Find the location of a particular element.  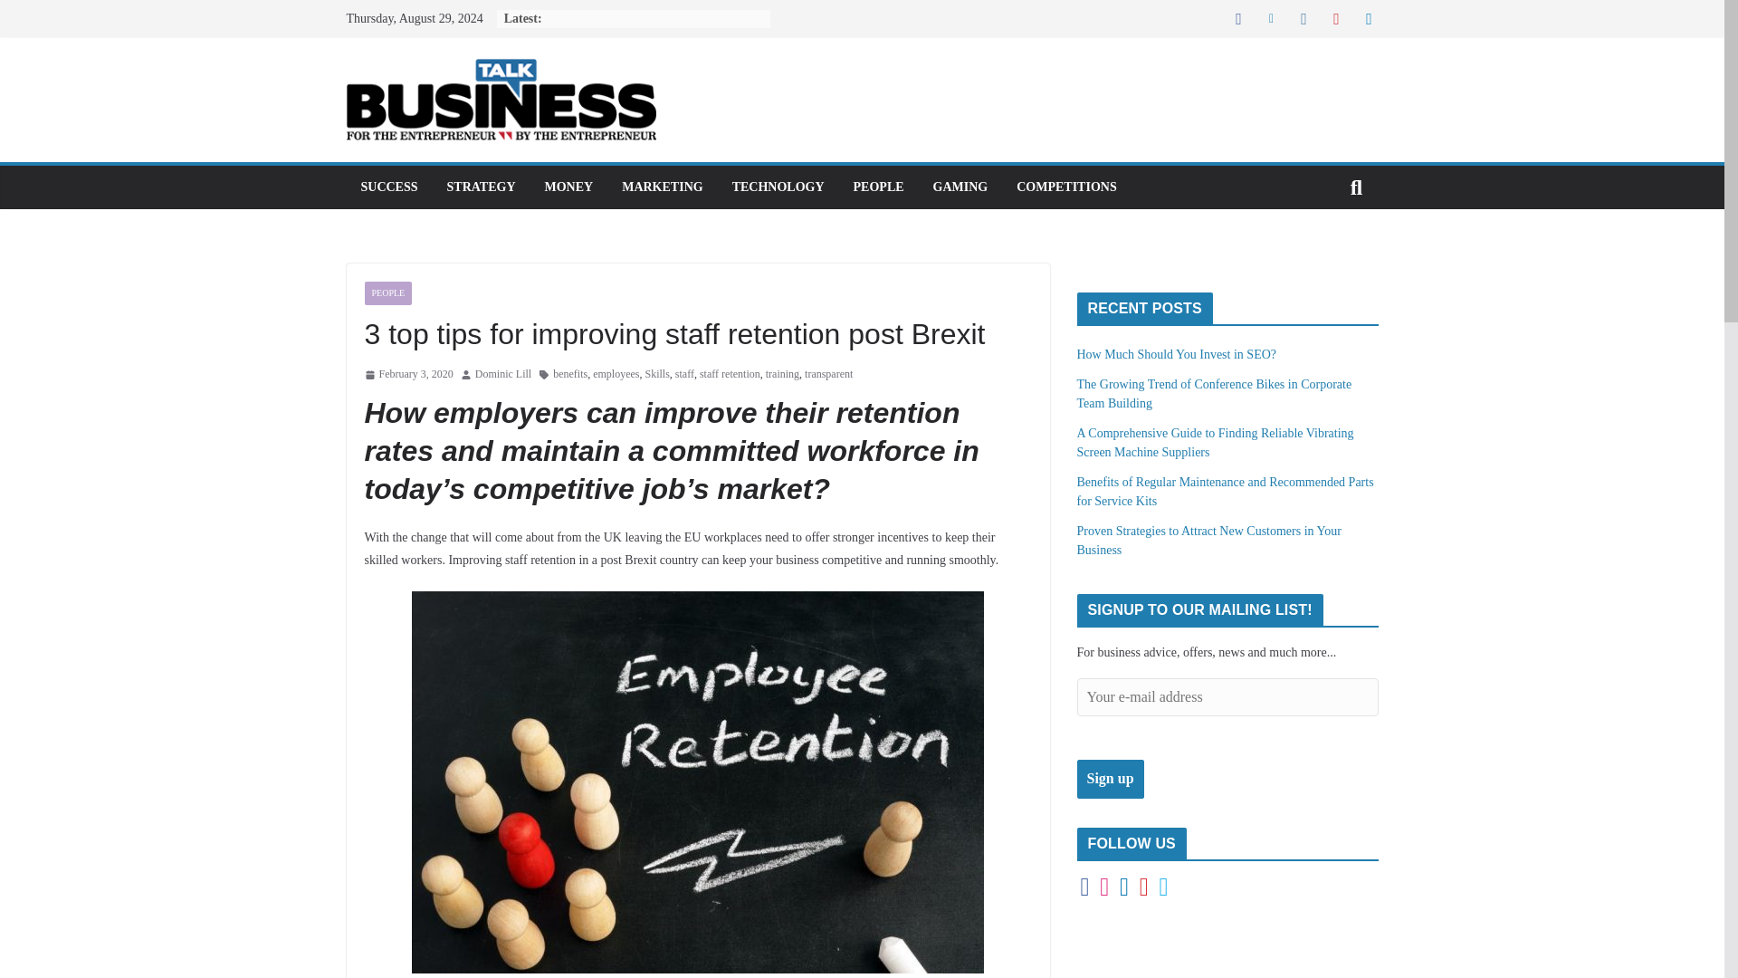

February 3, 2020 is located at coordinates (407, 375).